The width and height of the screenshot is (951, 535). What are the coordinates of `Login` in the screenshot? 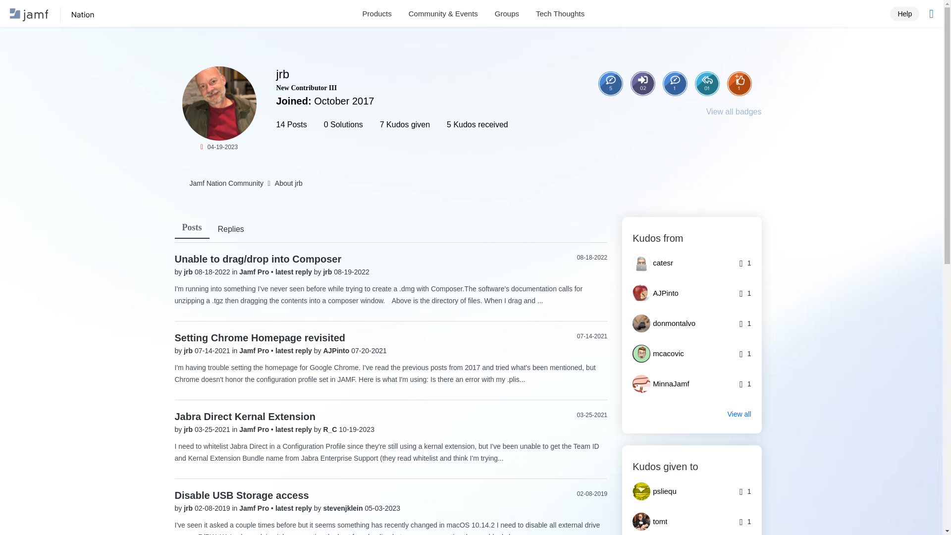 It's located at (610, 118).